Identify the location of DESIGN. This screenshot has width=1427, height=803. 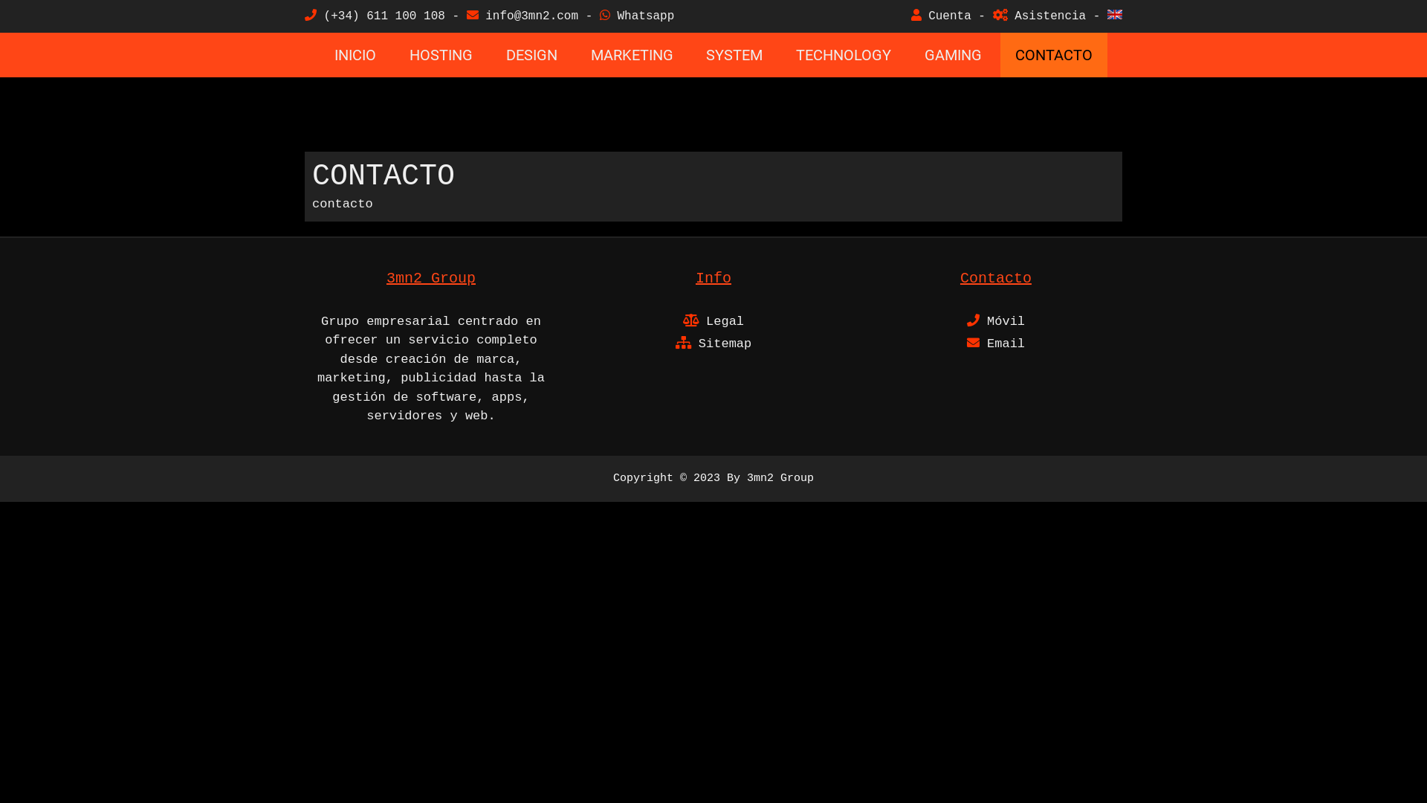
(532, 55).